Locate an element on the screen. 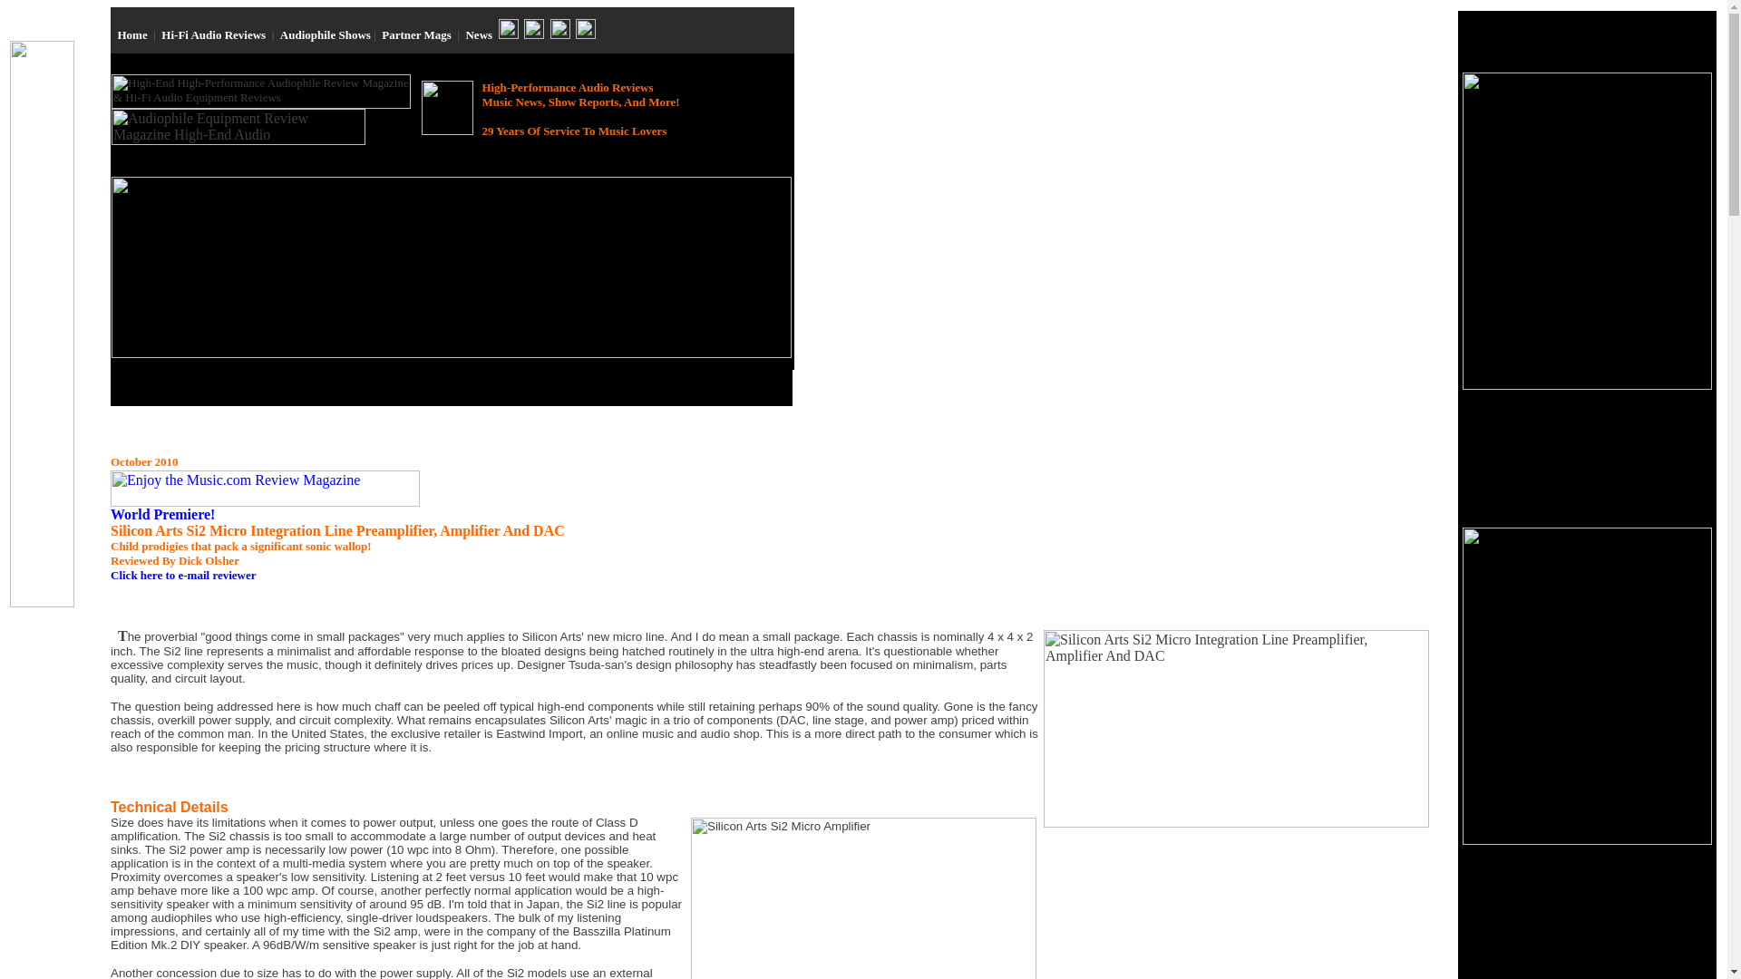  Hi-Fi Audio Reviews is located at coordinates (214, 34).